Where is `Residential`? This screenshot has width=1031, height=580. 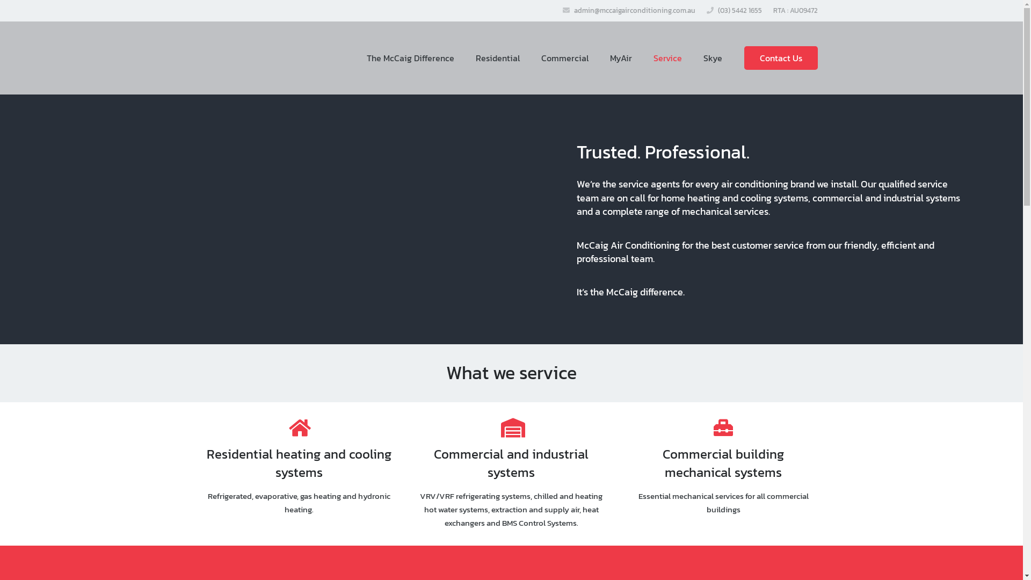
Residential is located at coordinates (497, 58).